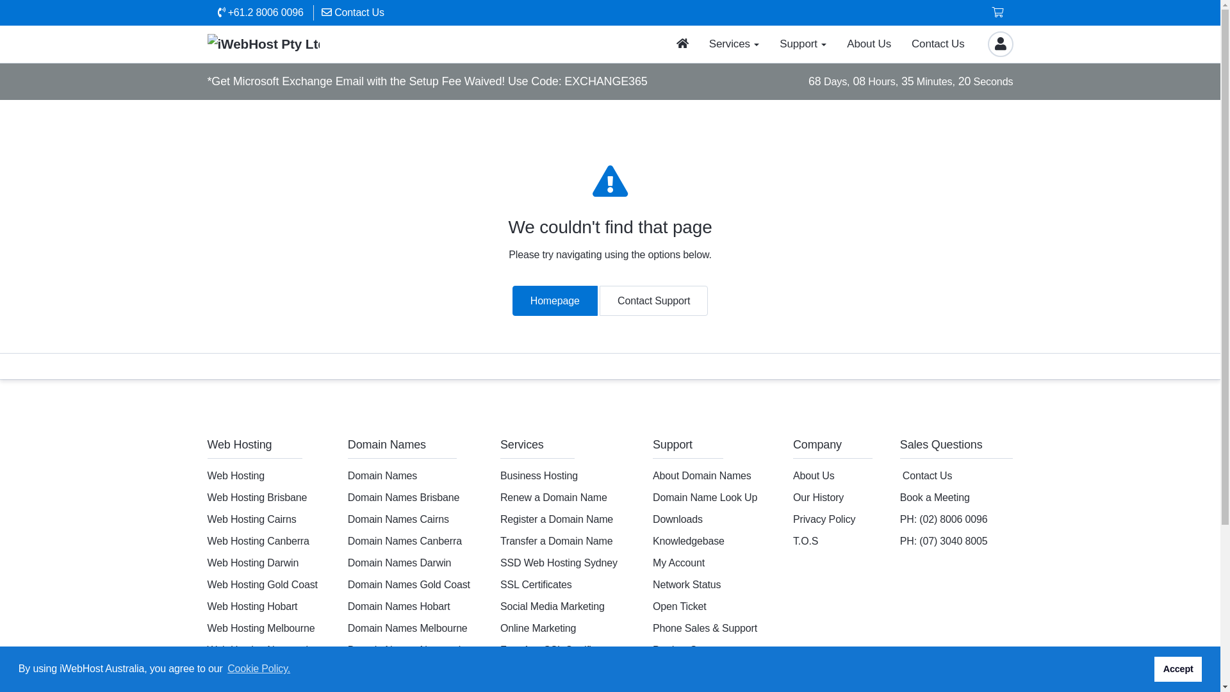 This screenshot has height=692, width=1230. I want to click on PH: (07) 3040 8005, so click(944, 541).